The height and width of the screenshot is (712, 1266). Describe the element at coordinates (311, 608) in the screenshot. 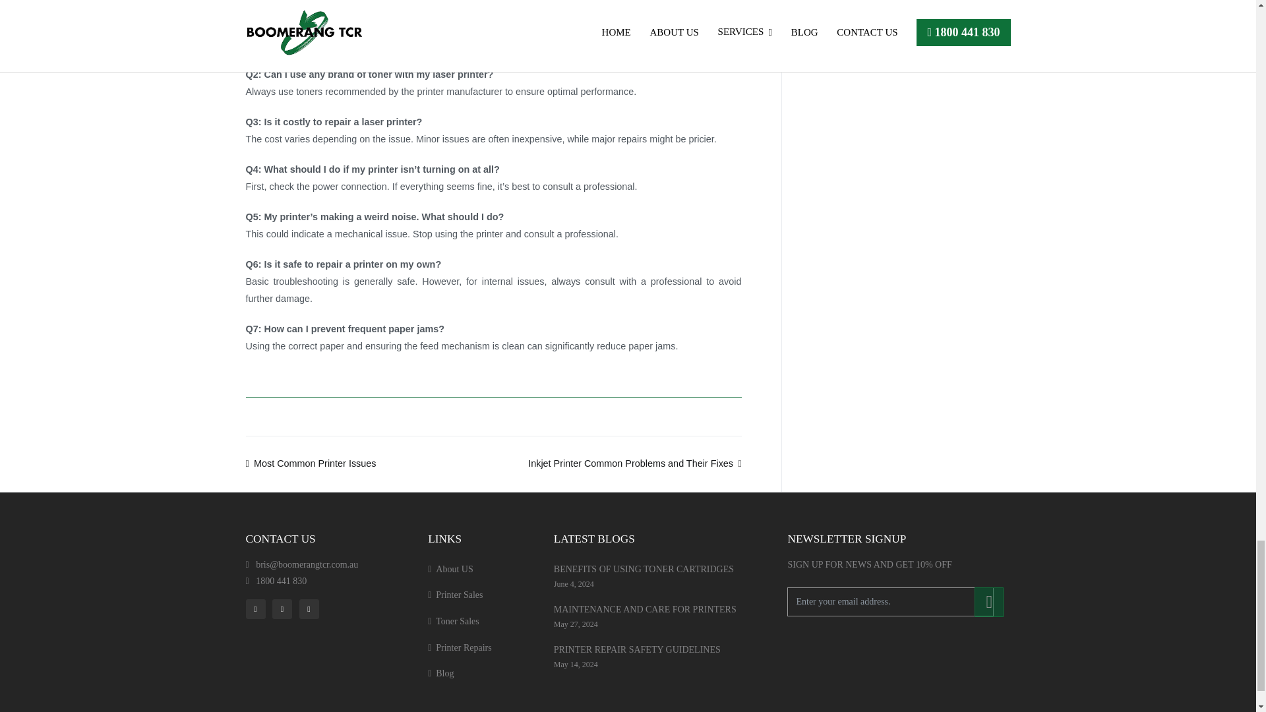

I see `GooglePlus` at that location.